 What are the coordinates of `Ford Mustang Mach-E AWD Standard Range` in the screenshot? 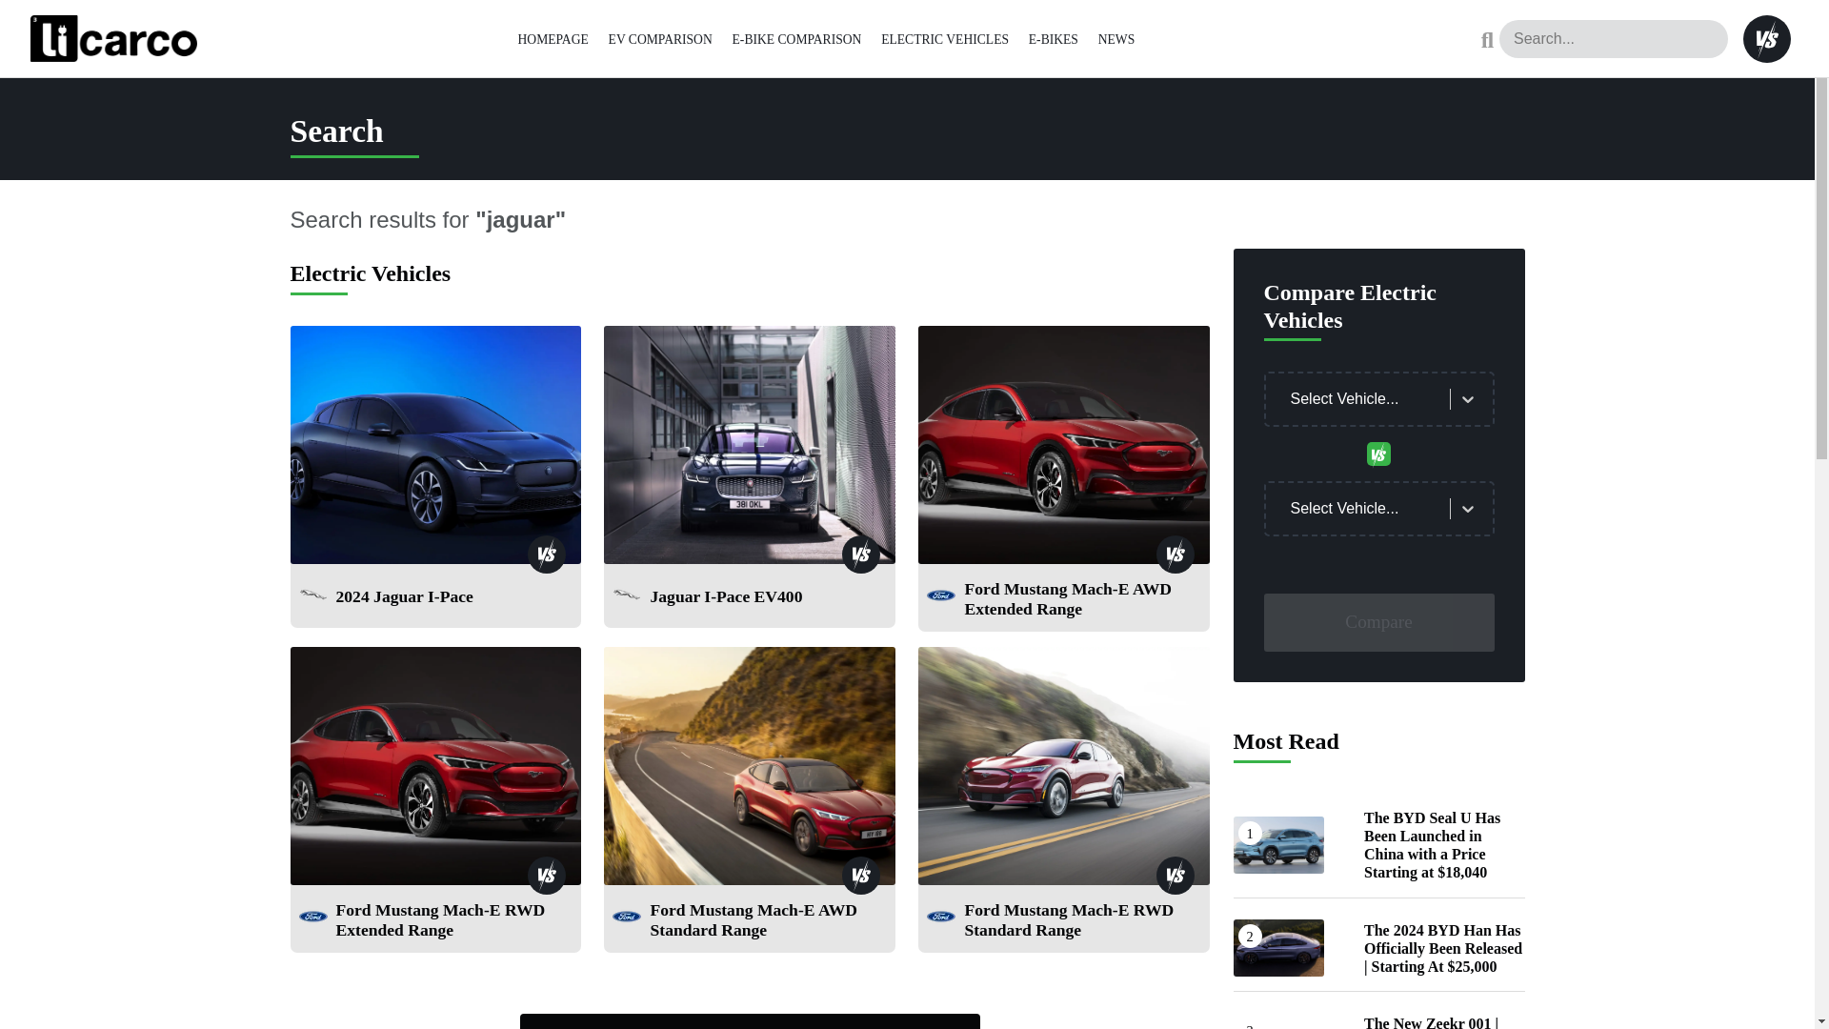 It's located at (768, 924).